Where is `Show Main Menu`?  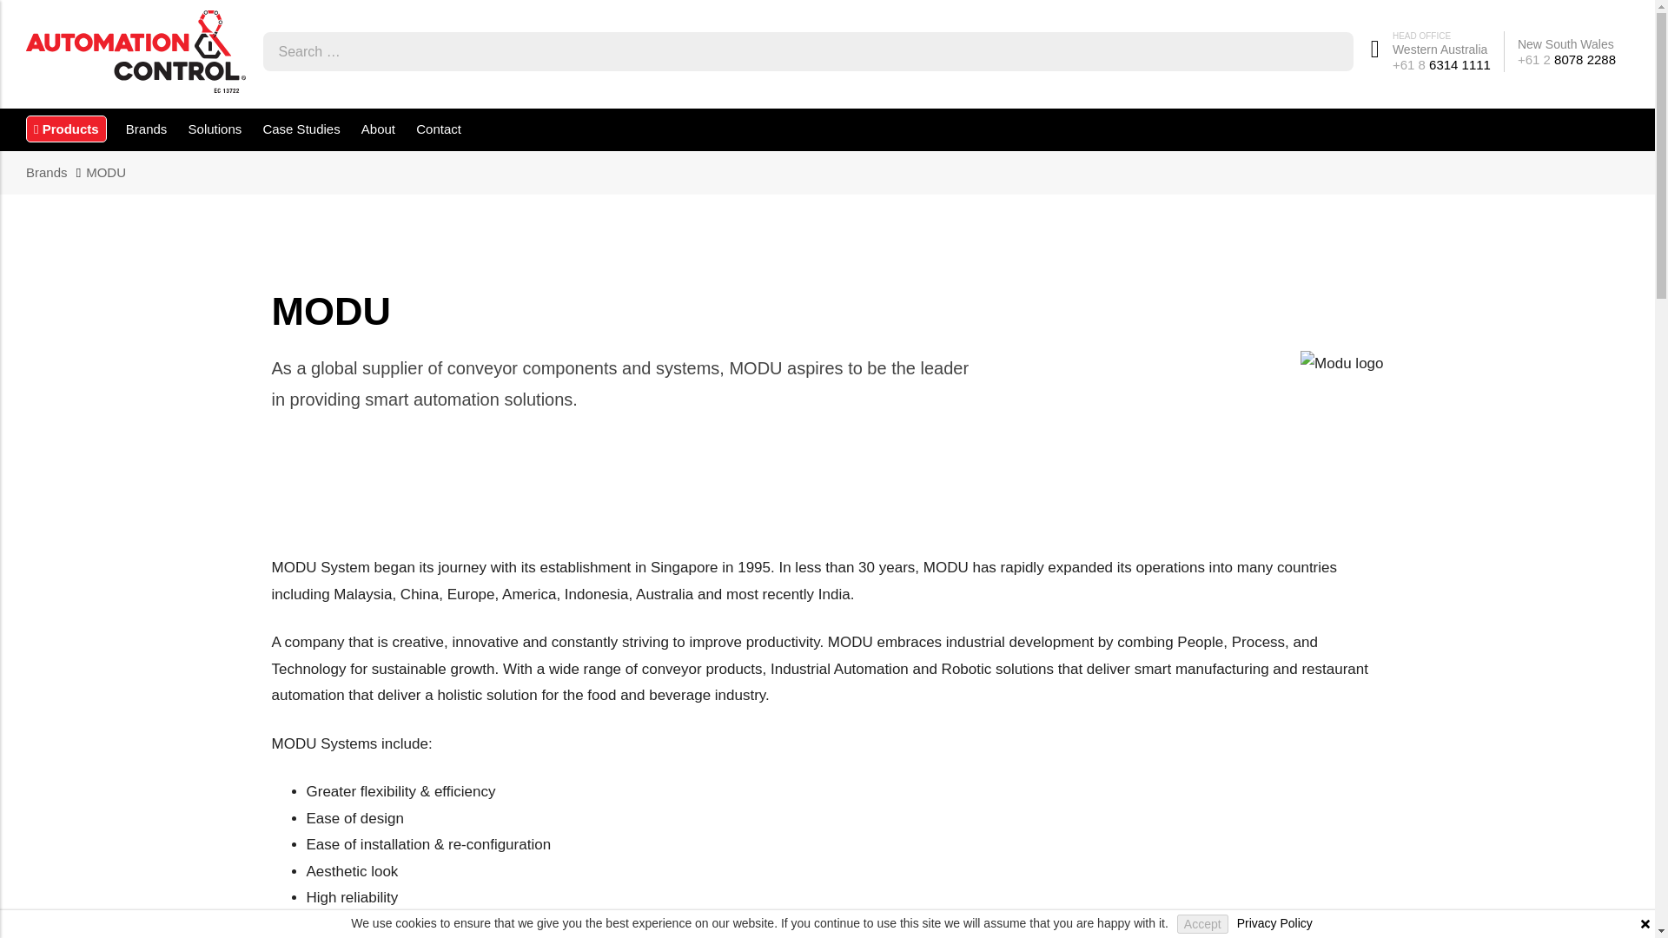
Show Main Menu is located at coordinates (66, 129).